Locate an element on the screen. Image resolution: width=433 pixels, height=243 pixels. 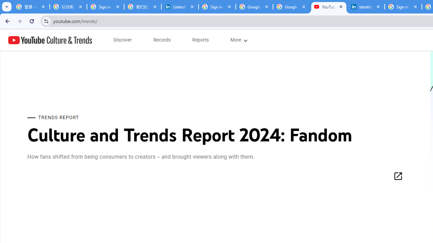
subnav-More menupopup is located at coordinates (238, 40).